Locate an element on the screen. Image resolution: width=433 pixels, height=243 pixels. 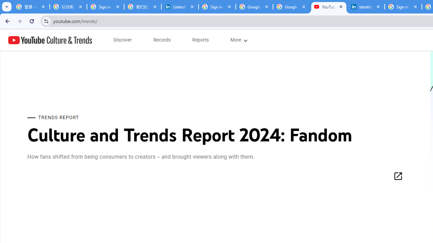
subnav-More menupopup is located at coordinates (238, 40).